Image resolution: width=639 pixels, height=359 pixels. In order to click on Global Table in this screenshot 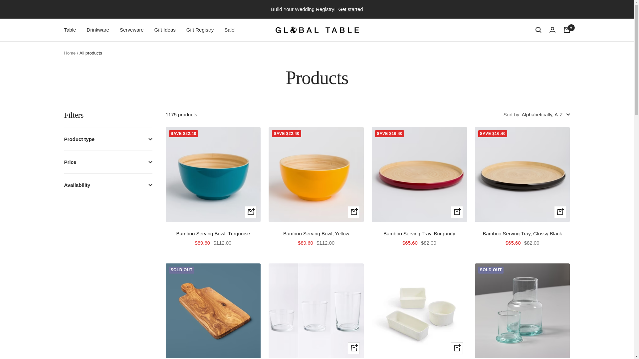, I will do `click(317, 30)`.